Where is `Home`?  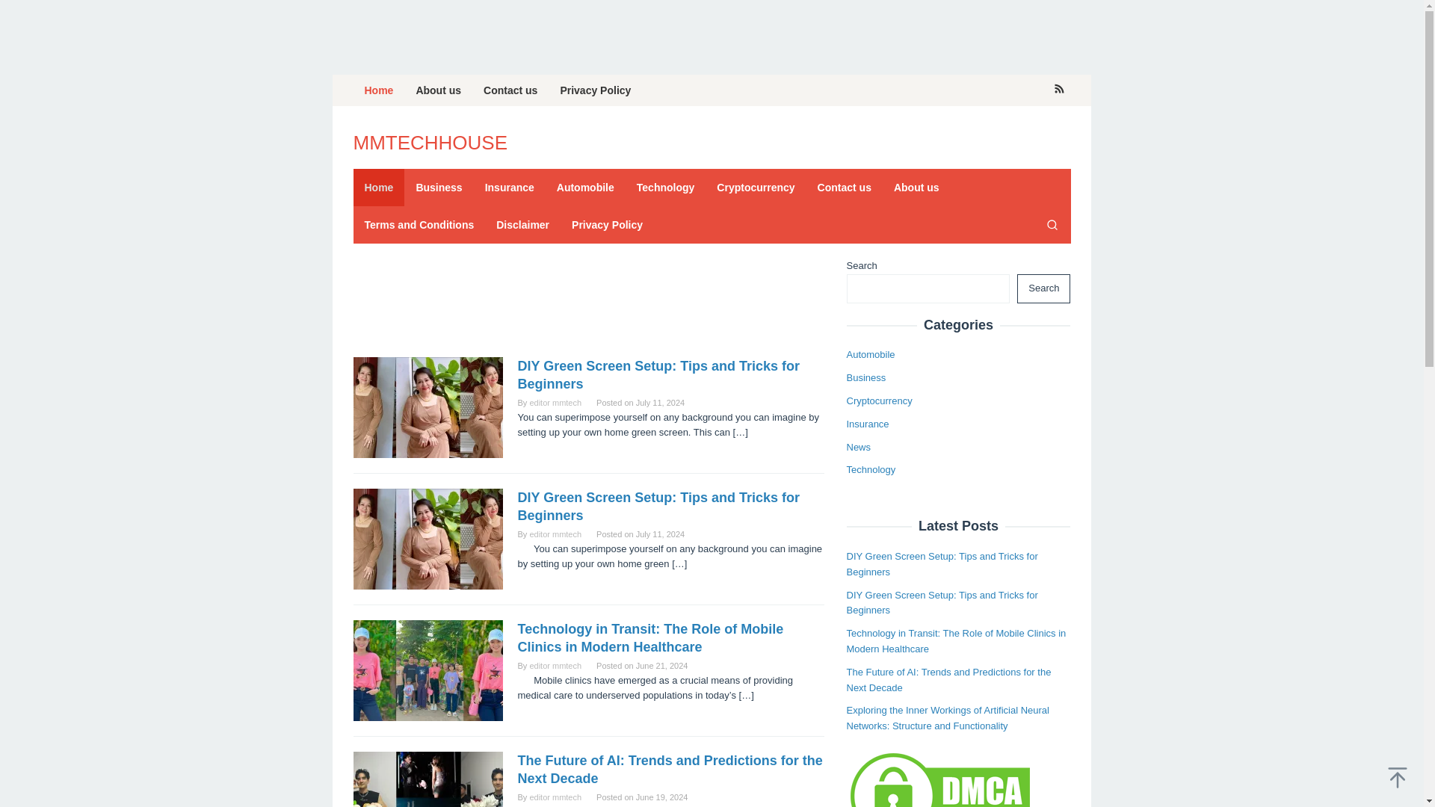 Home is located at coordinates (378, 90).